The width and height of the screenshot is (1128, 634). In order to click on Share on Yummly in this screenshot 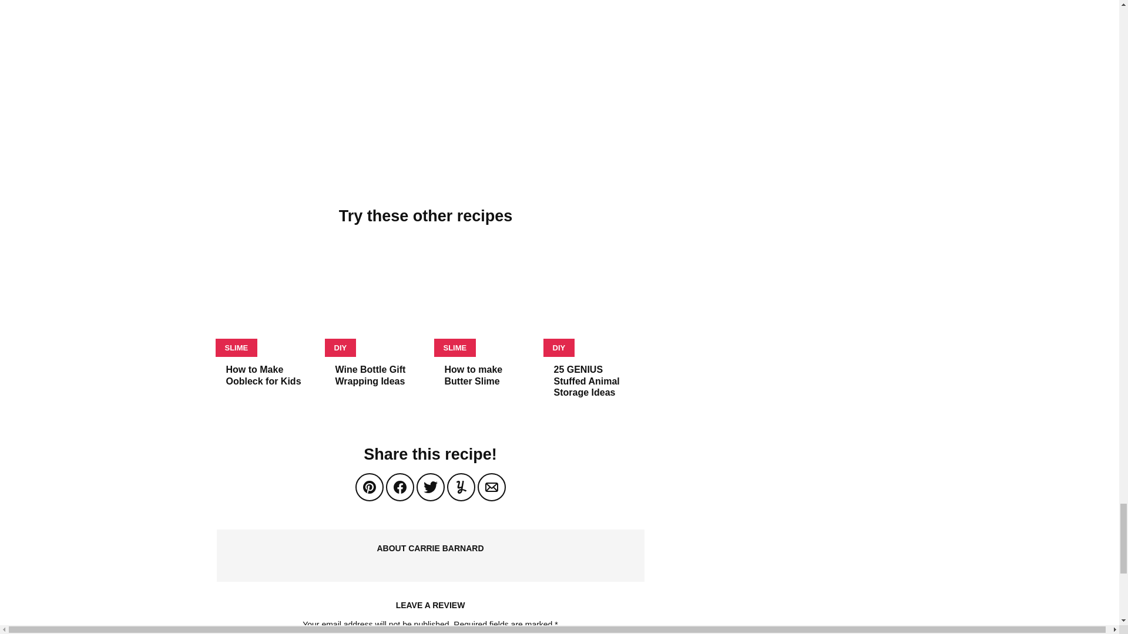, I will do `click(461, 487)`.